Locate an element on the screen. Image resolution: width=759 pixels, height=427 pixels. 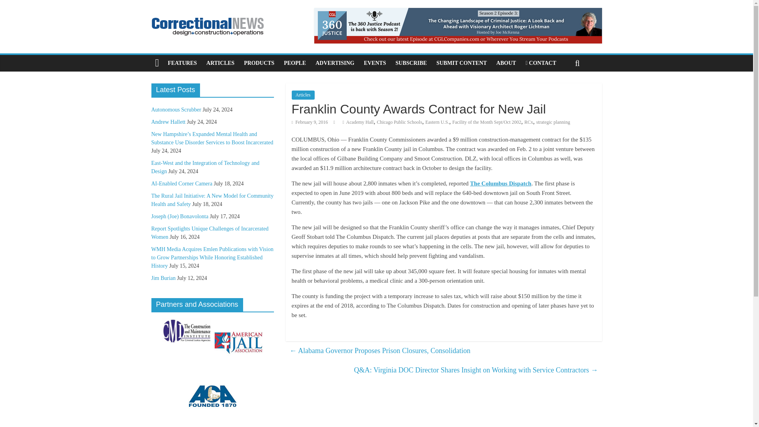
AI-Enabled Corner Camera is located at coordinates (182, 183).